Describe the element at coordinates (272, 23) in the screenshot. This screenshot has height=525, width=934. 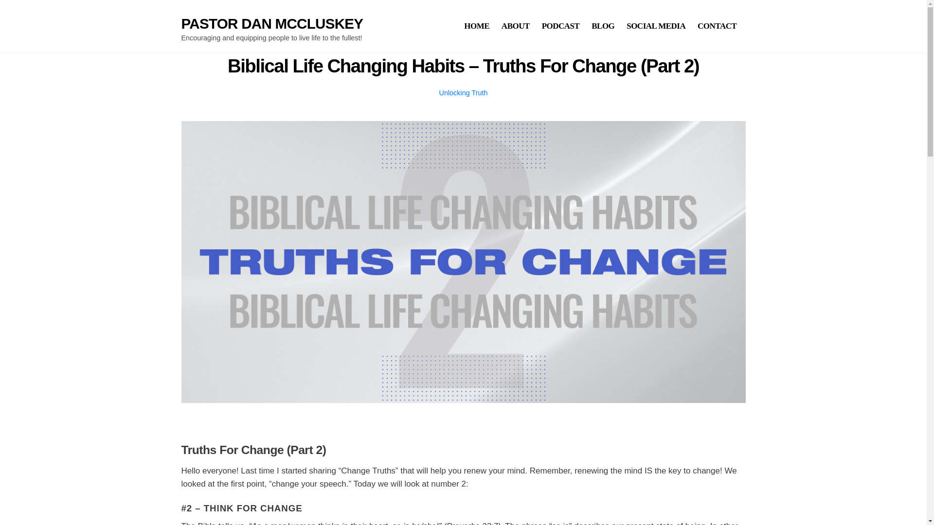
I see `Pastor Dan McCluskey` at that location.